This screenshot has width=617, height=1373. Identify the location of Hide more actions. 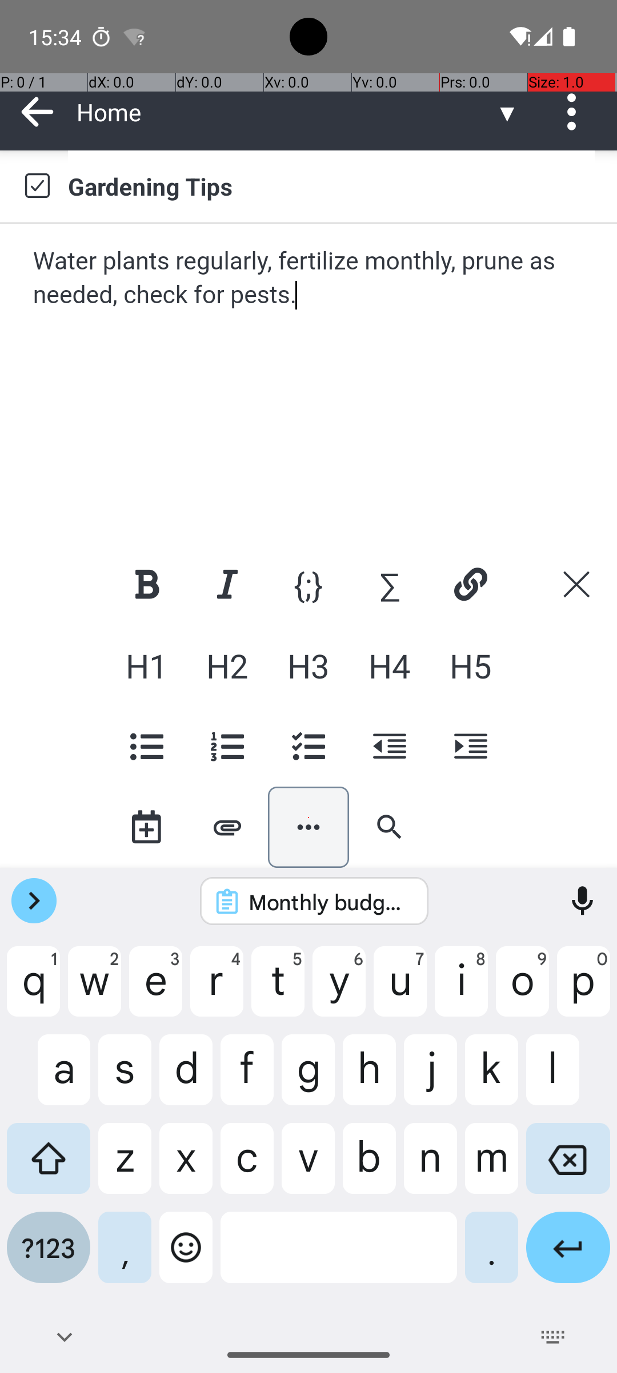
(308, 827).